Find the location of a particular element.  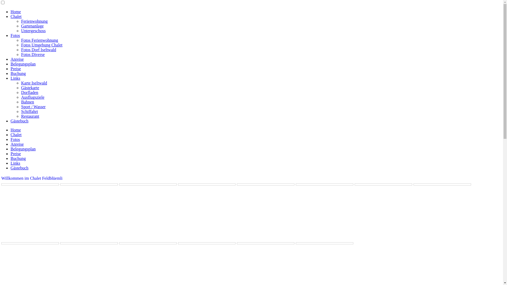

Untergeschoss is located at coordinates (33, 31).